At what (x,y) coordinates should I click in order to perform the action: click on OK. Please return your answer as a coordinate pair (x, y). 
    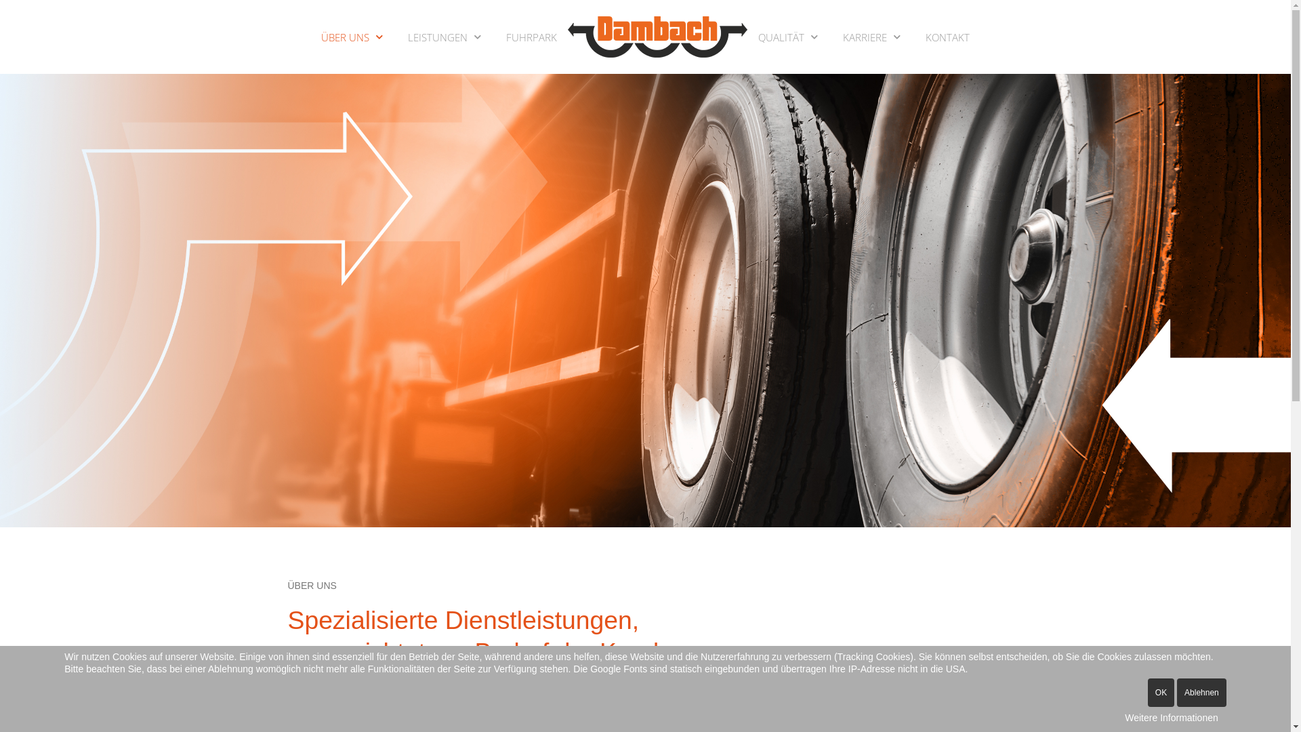
    Looking at the image, I should click on (1161, 693).